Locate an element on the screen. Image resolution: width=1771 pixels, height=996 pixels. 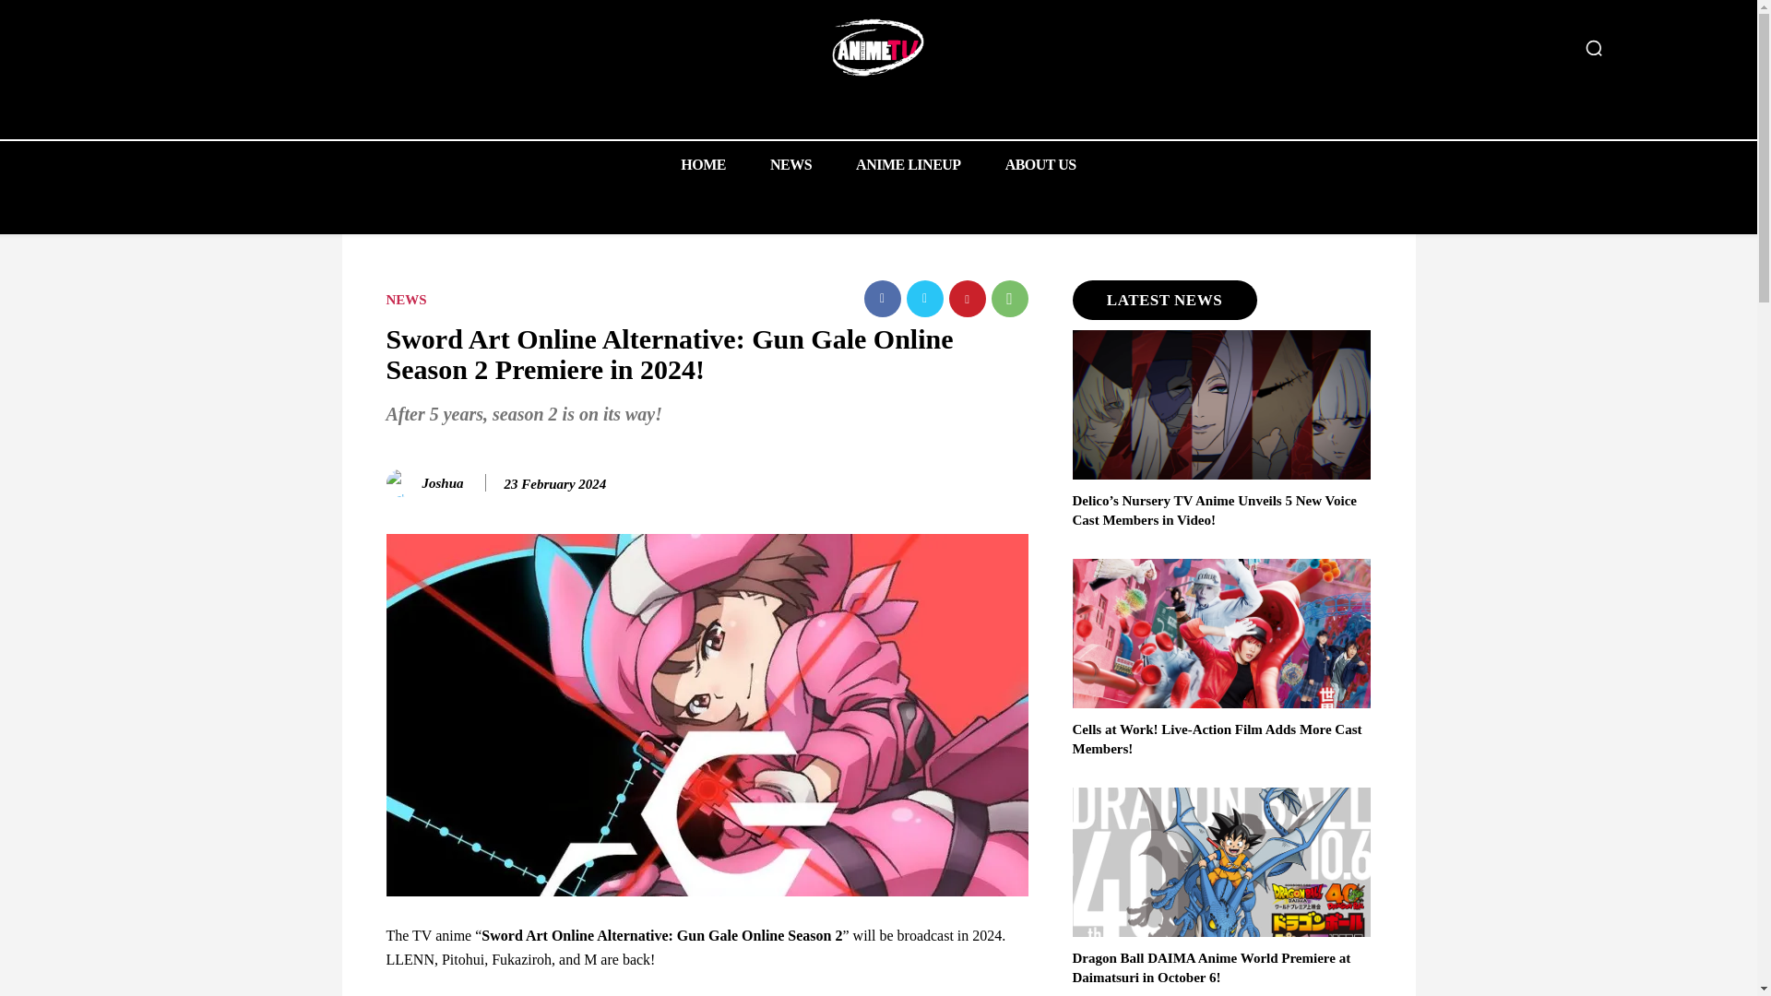
Cells at Work! Live-Action Film Adds More Cast Members! is located at coordinates (1216, 739).